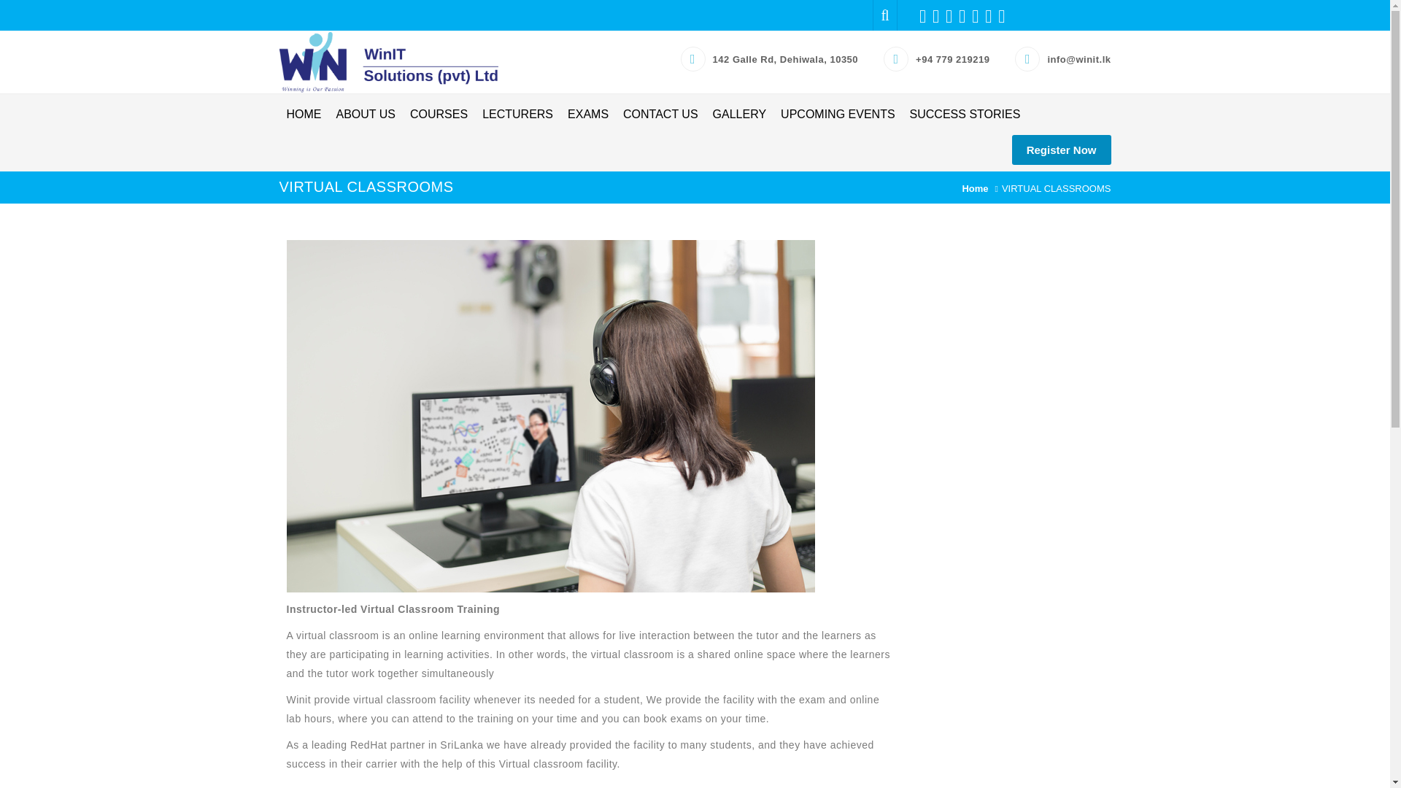 This screenshot has width=1401, height=788. What do you see at coordinates (740, 114) in the screenshot?
I see `GALLERY` at bounding box center [740, 114].